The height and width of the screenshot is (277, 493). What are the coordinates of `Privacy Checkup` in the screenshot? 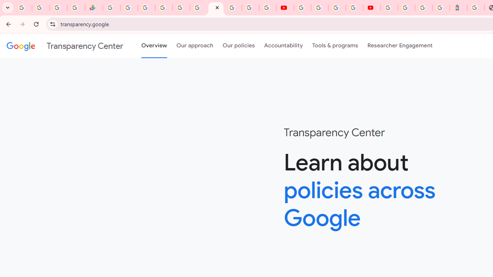 It's located at (268, 8).